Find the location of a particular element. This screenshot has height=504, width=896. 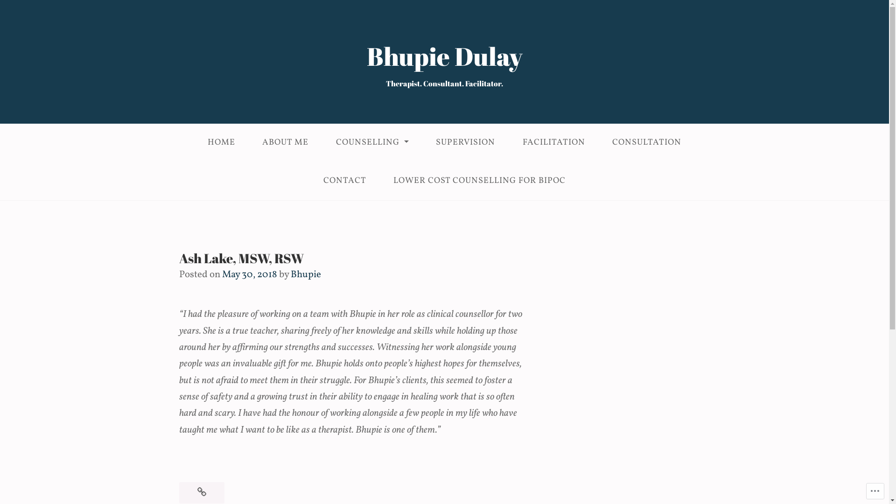

Bhupie Dulay is located at coordinates (445, 56).